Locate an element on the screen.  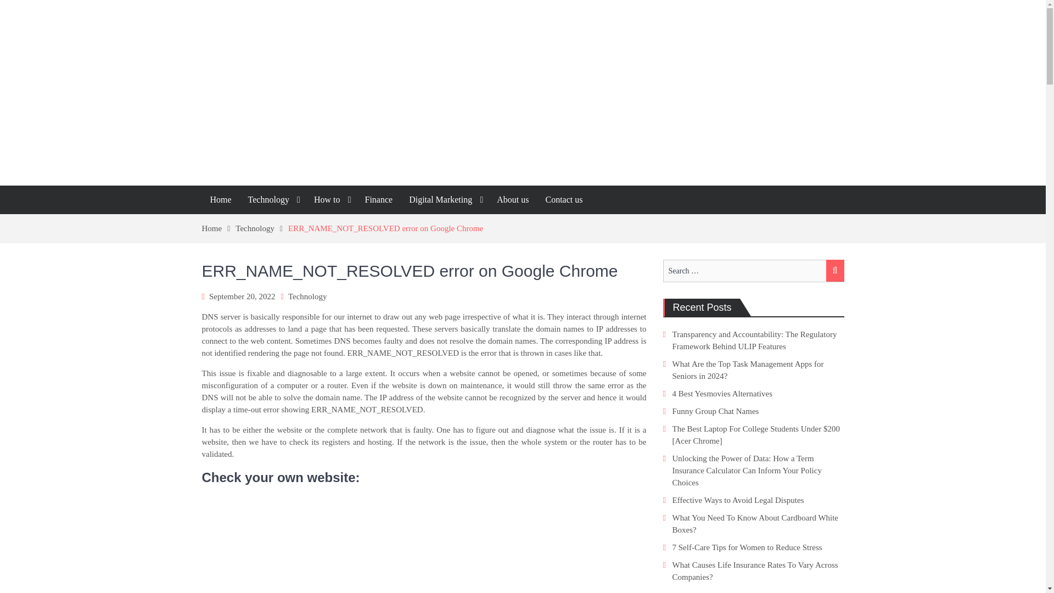
Contact us is located at coordinates (563, 200).